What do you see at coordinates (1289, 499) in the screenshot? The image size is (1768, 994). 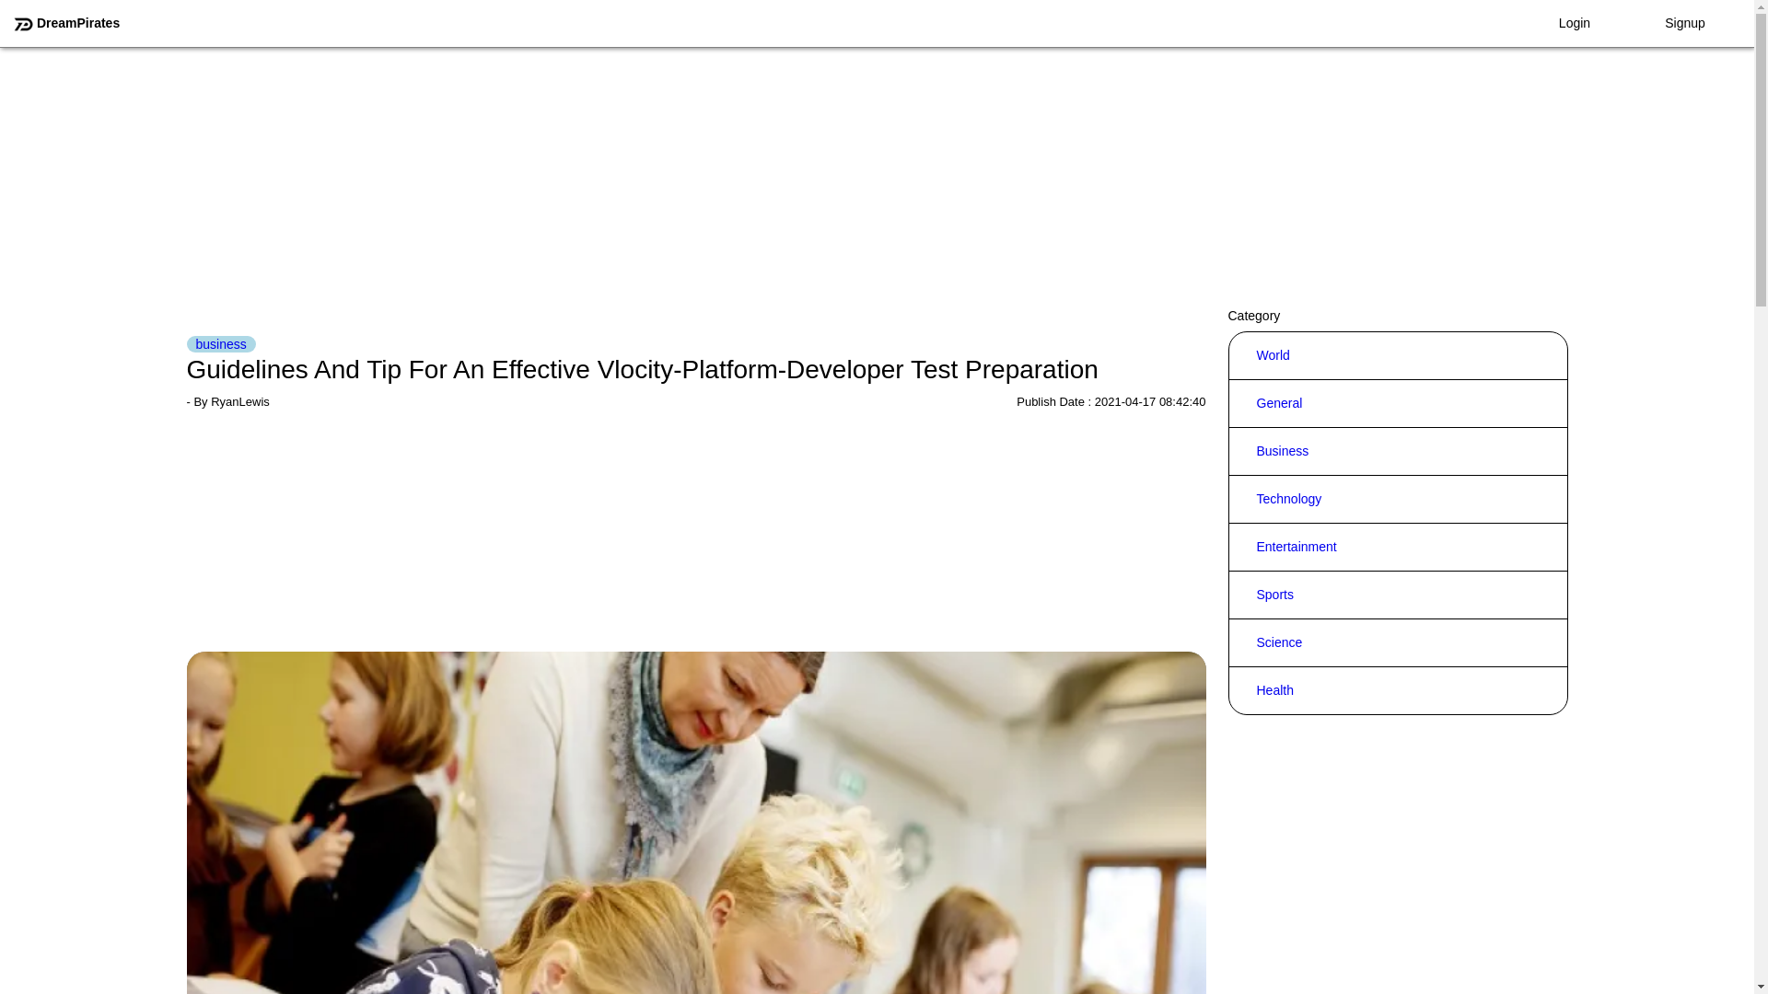 I see `Technology` at bounding box center [1289, 499].